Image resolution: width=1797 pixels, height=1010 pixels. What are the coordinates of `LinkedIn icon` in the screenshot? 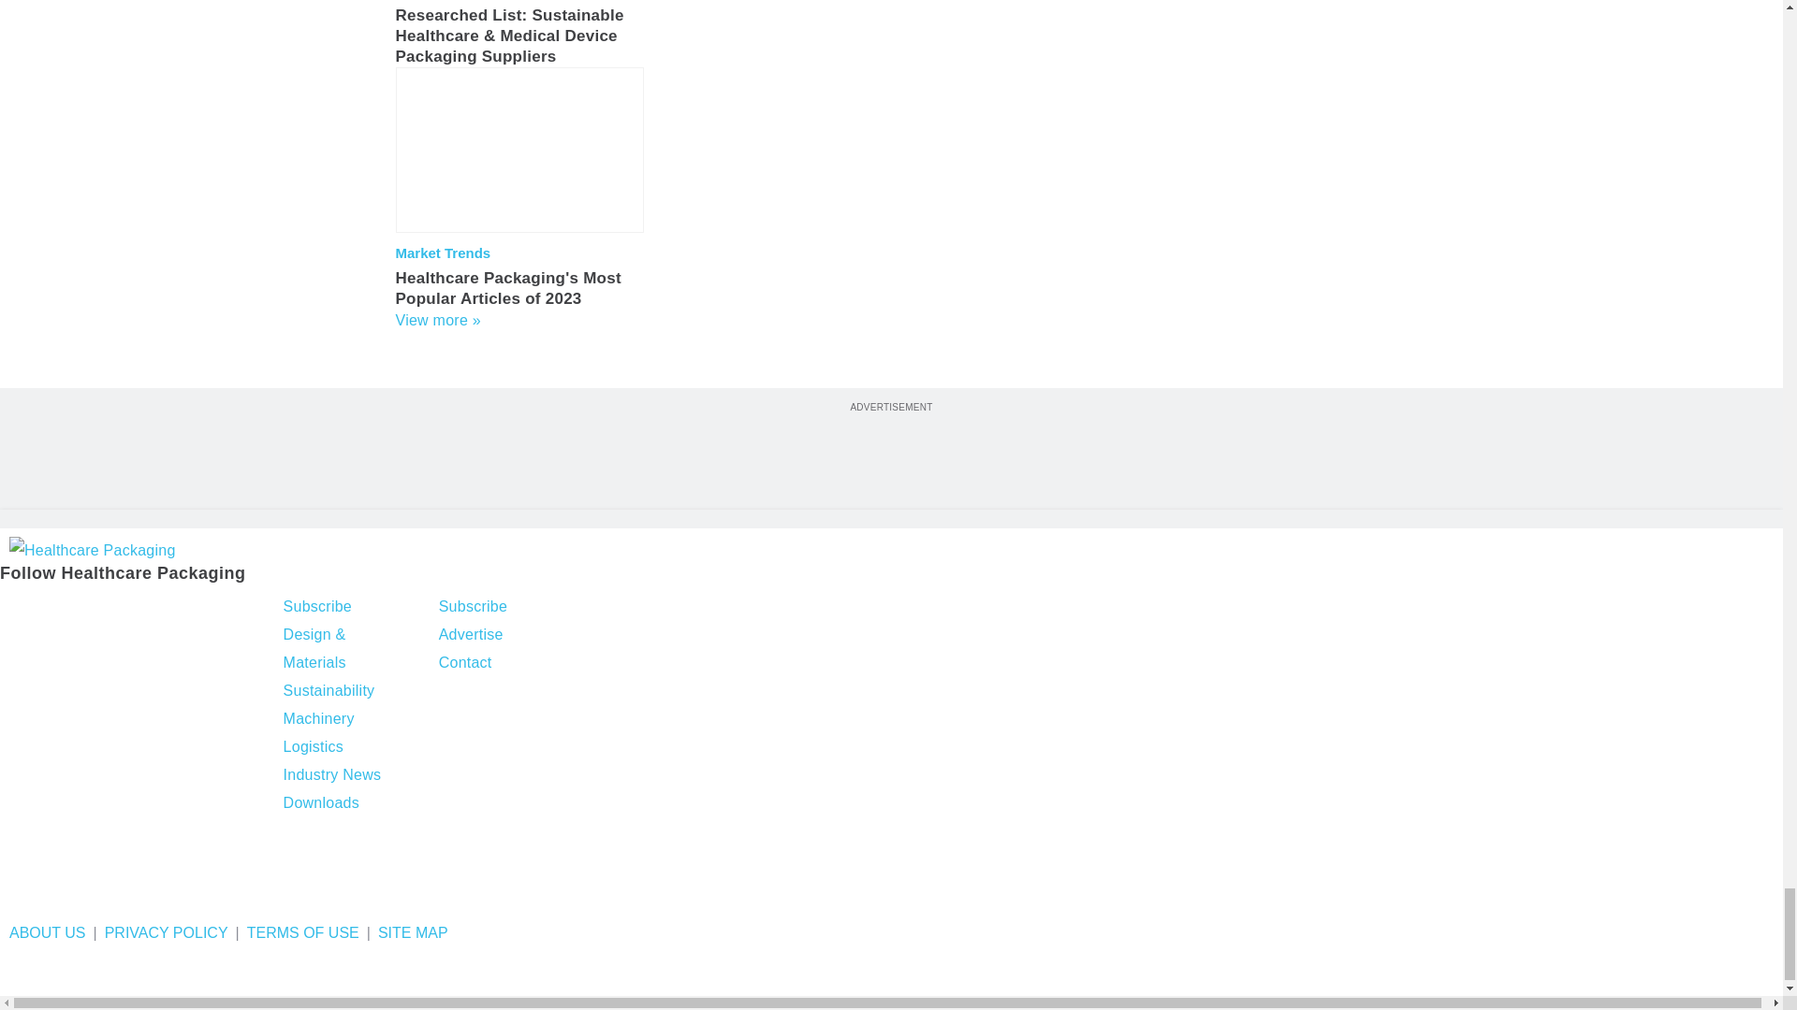 It's located at (116, 609).